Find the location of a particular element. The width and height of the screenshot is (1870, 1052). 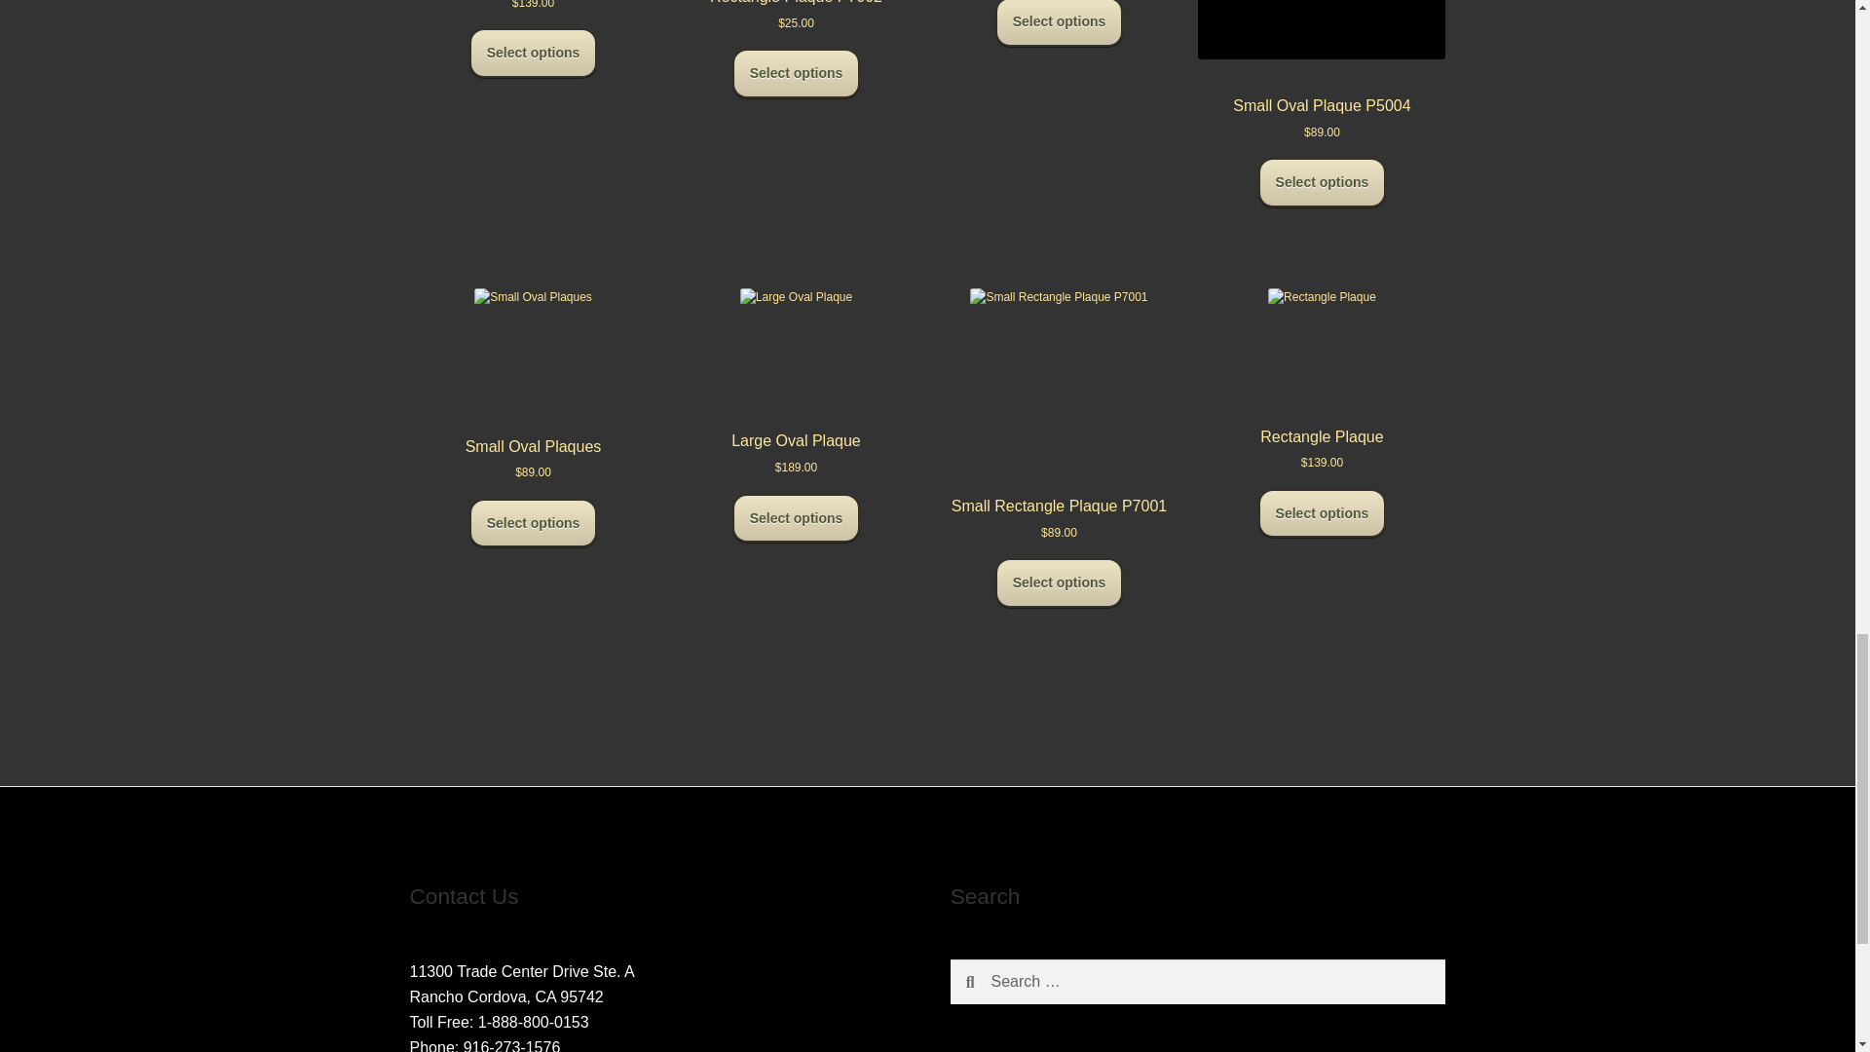

Select options is located at coordinates (1059, 582).